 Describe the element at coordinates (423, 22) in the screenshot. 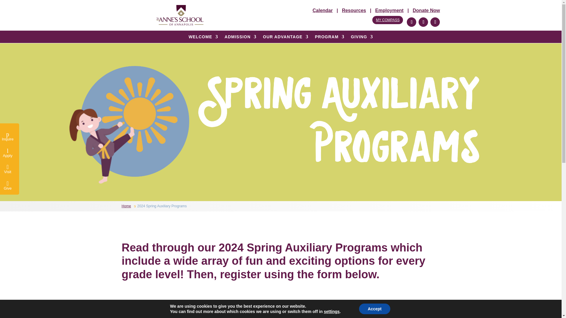

I see `Follow on Instagram` at that location.